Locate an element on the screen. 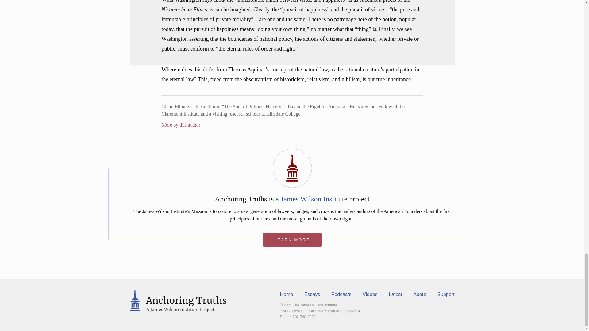 This screenshot has height=331, width=589. About is located at coordinates (420, 294).